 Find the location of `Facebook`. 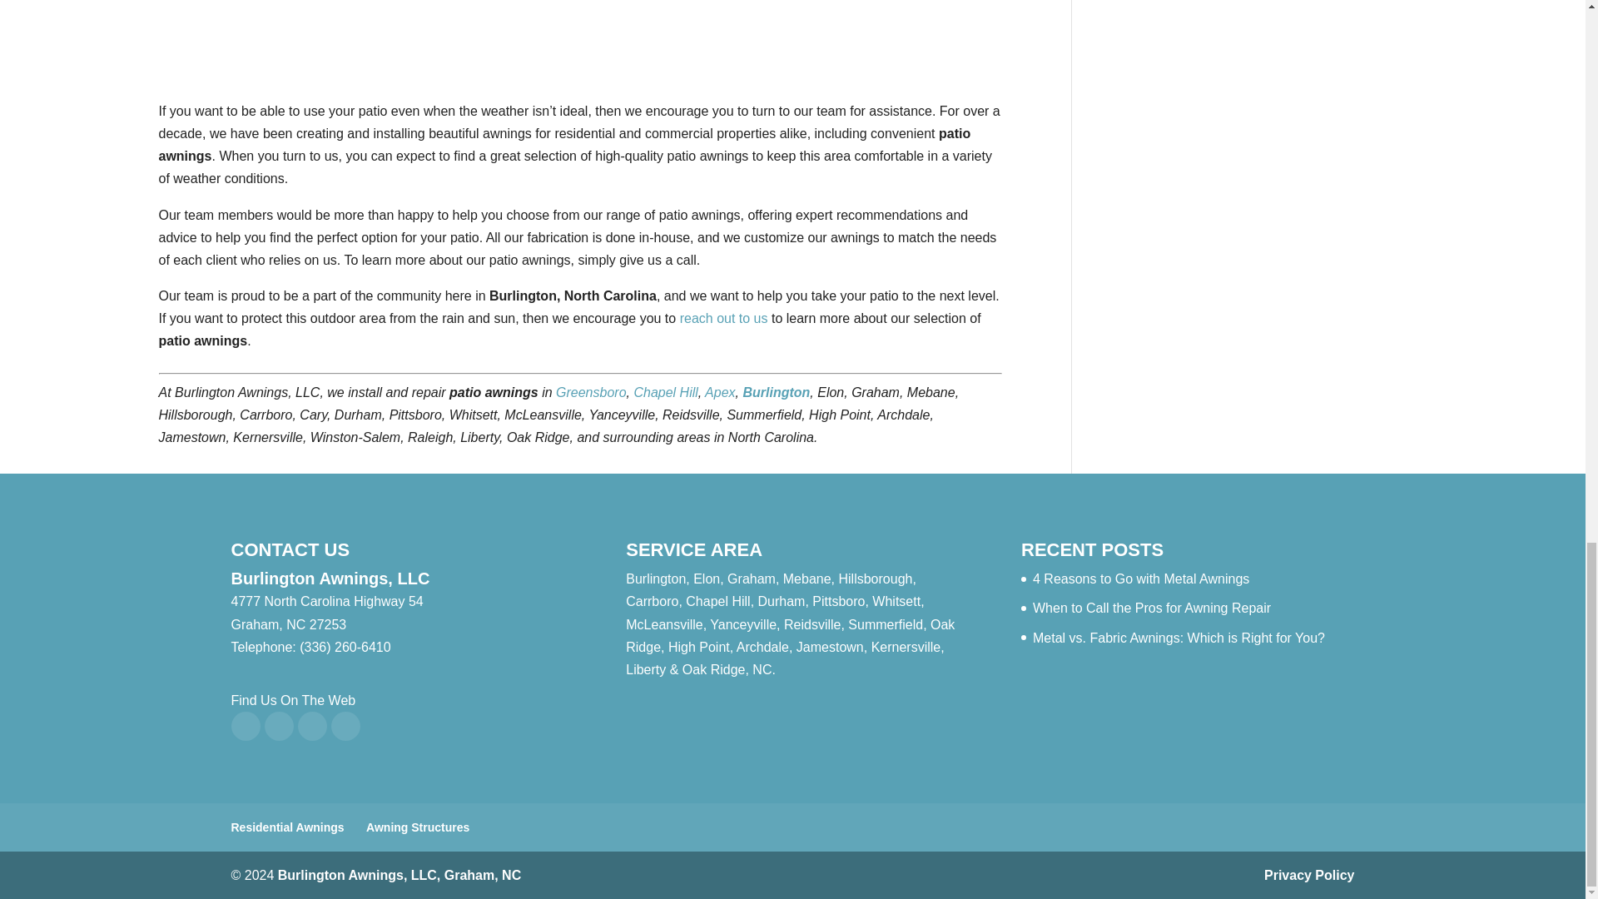

Facebook is located at coordinates (246, 726).